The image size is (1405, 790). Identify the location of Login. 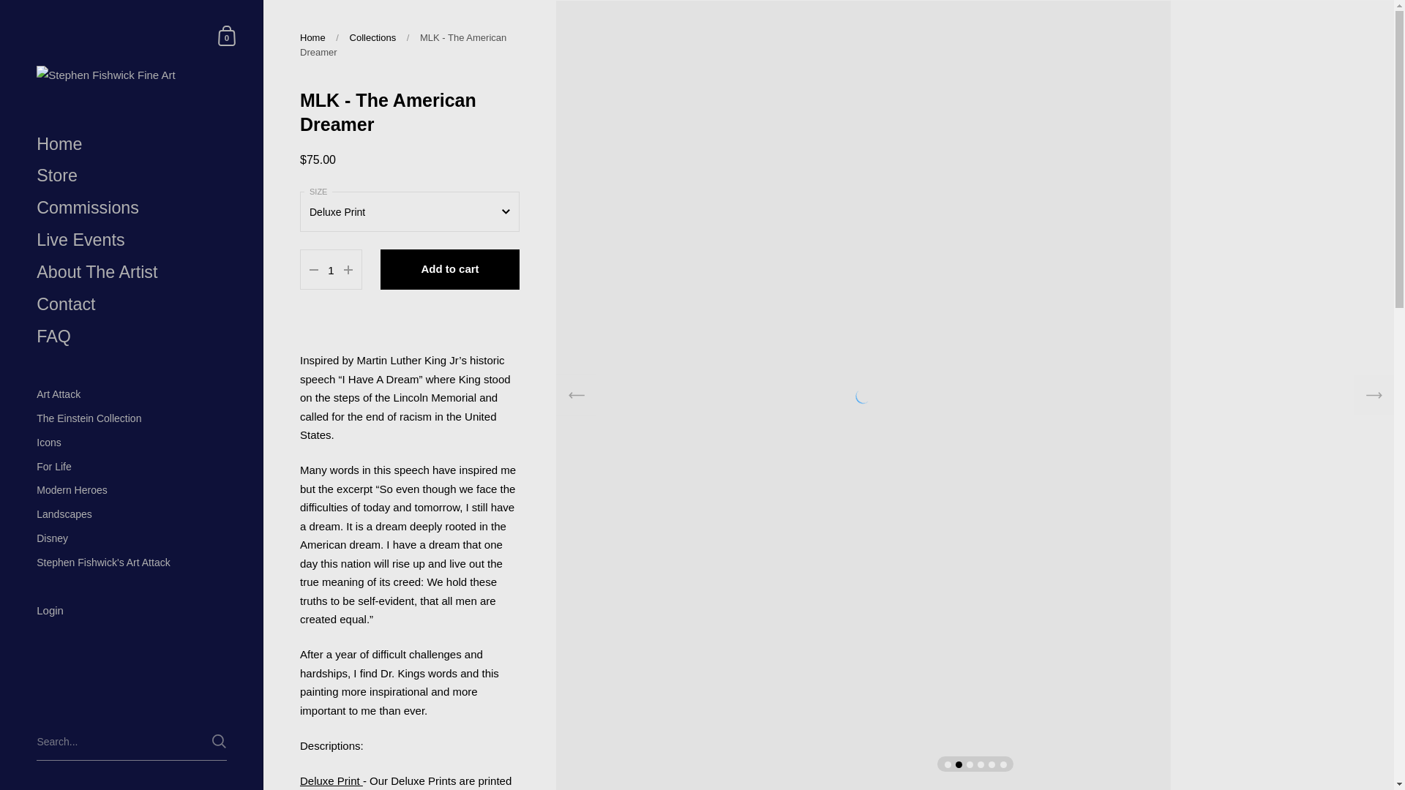
(132, 612).